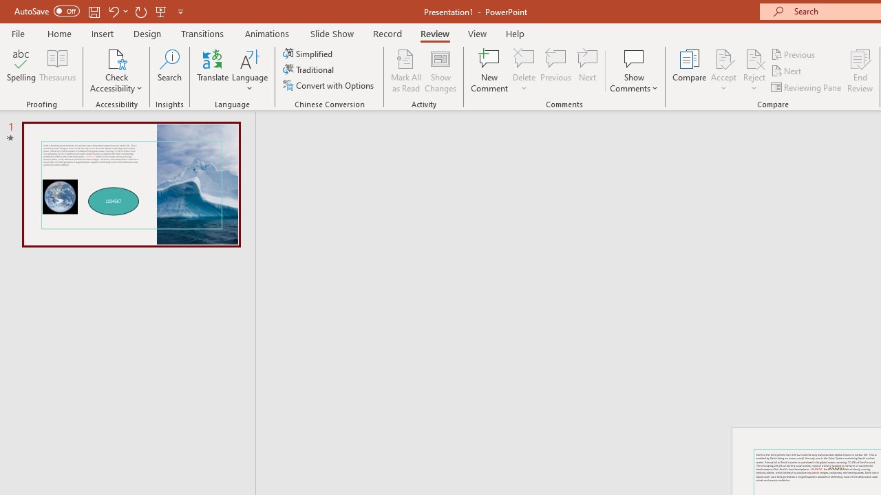 The image size is (881, 495). I want to click on Thesaurus..., so click(58, 70).